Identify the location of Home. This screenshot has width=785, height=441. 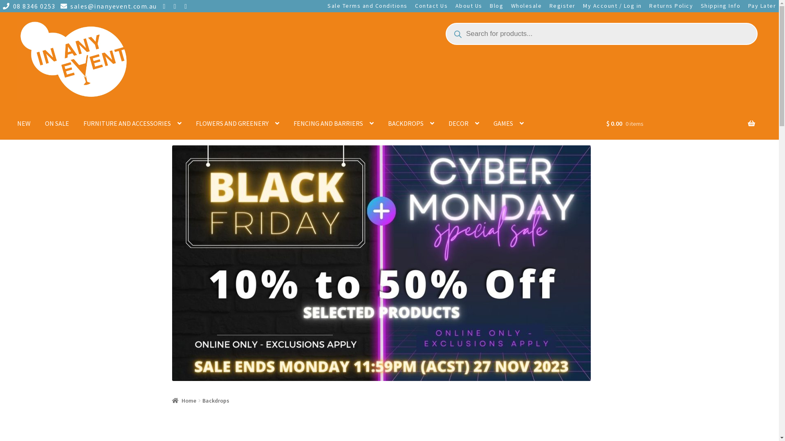
(184, 401).